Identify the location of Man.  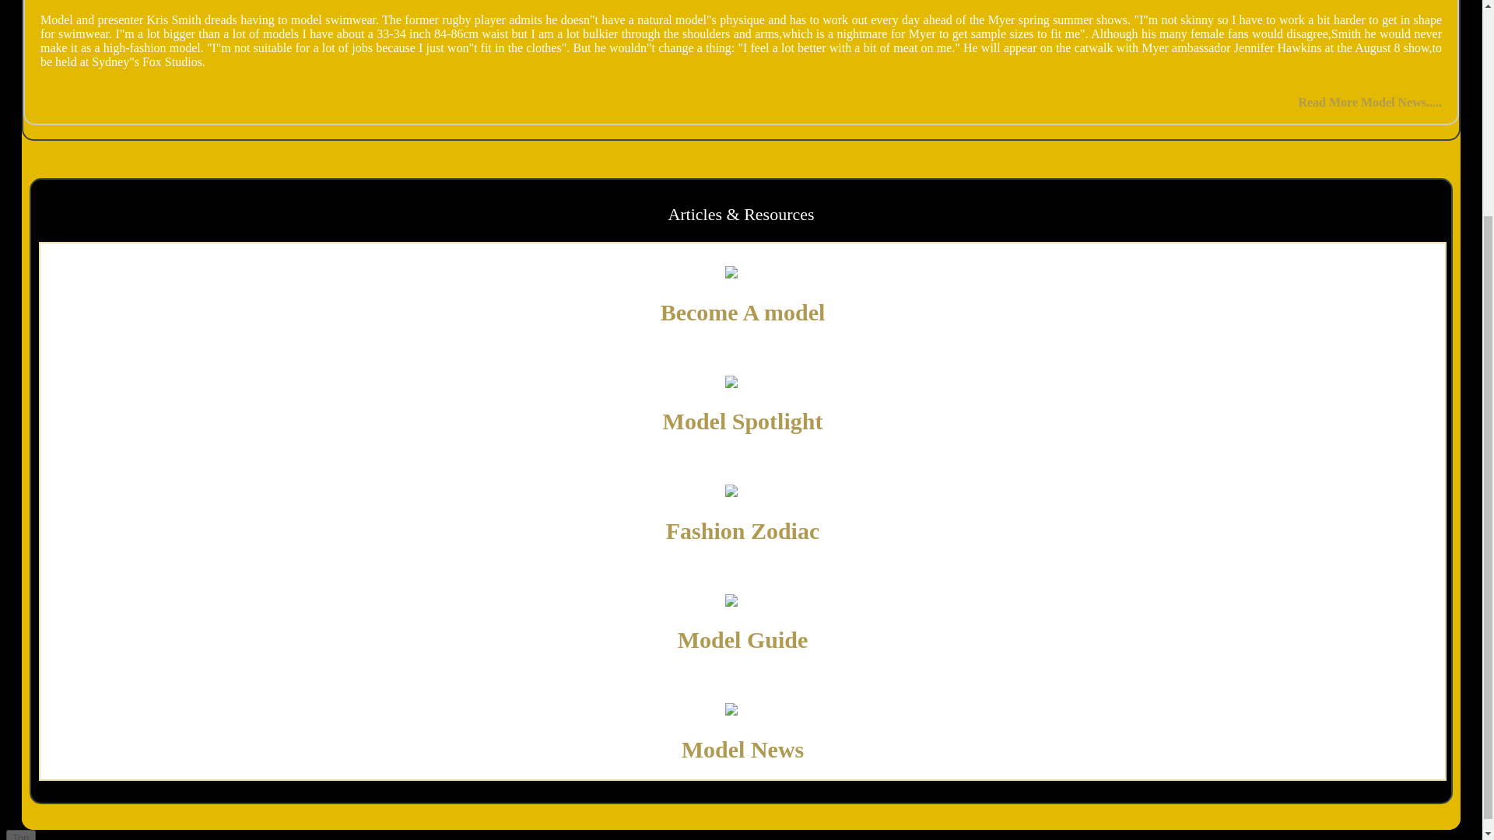
(742, 492).